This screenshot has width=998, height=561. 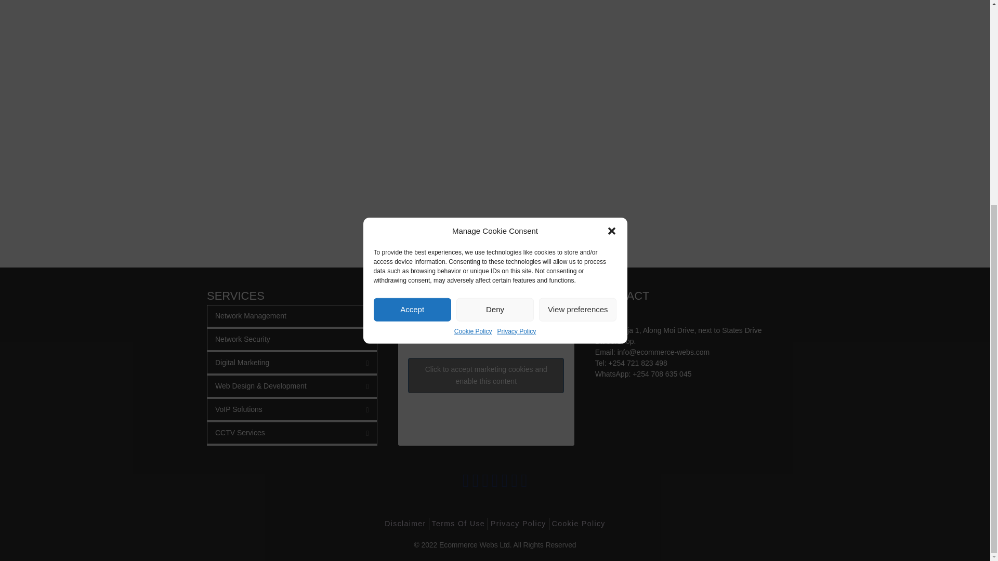 What do you see at coordinates (517, 130) in the screenshot?
I see `Privacy Policy` at bounding box center [517, 130].